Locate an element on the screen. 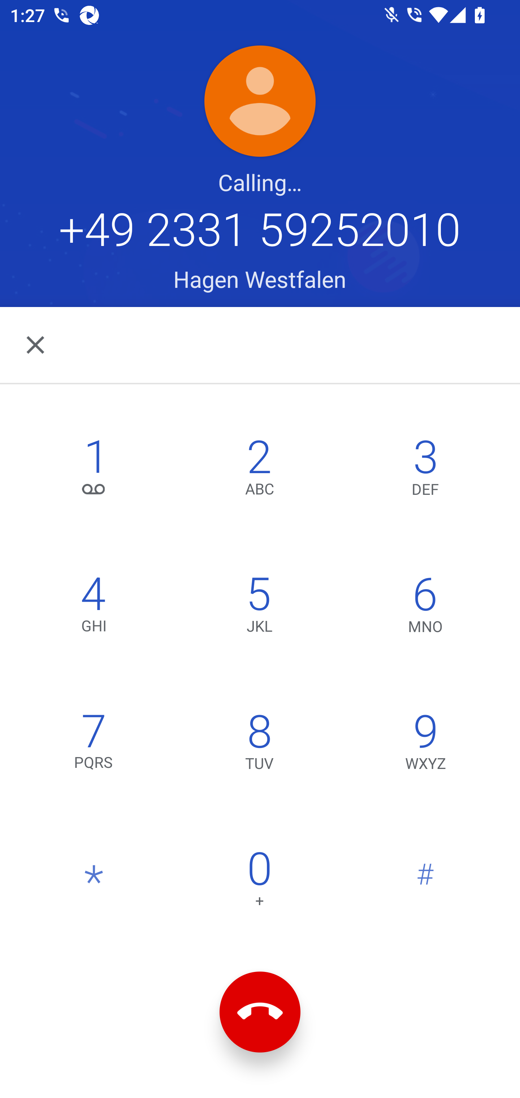 This screenshot has height=1098, width=520. End call is located at coordinates (260, 1012).